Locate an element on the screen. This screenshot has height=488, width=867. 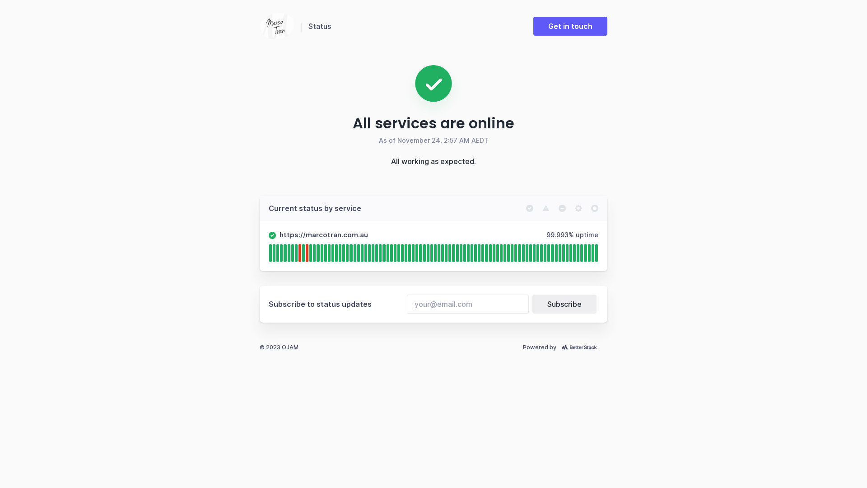
Better Stack is located at coordinates (582, 347).